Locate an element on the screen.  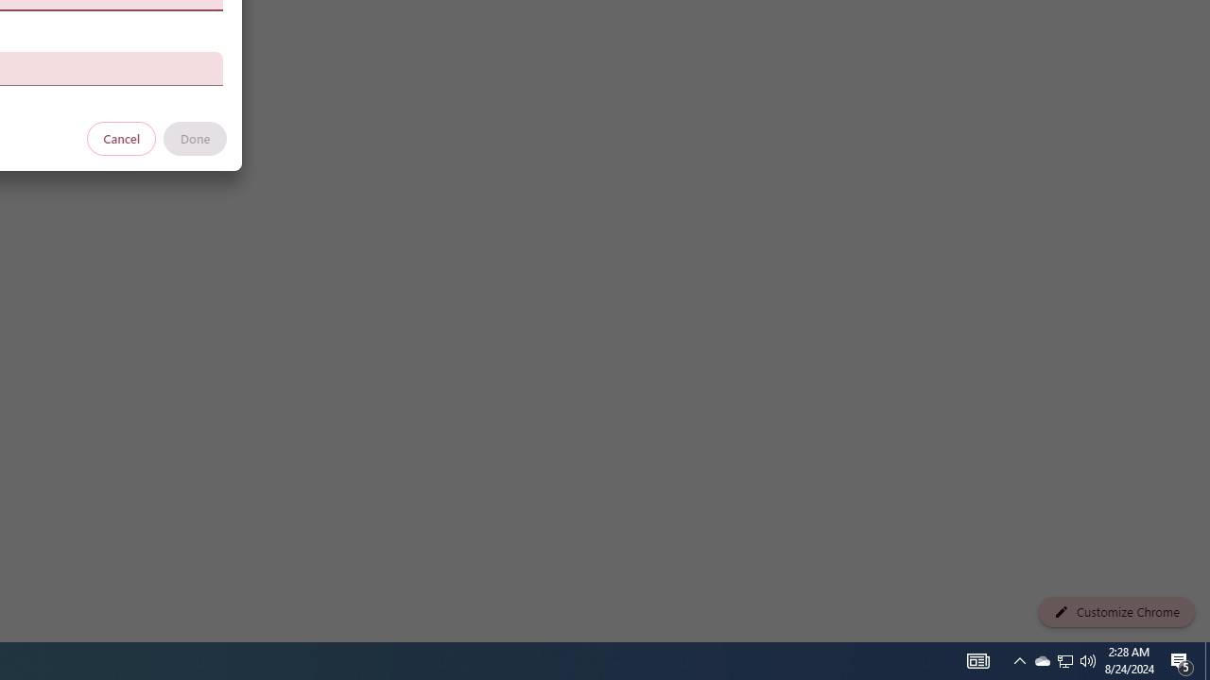
Done is located at coordinates (195, 138).